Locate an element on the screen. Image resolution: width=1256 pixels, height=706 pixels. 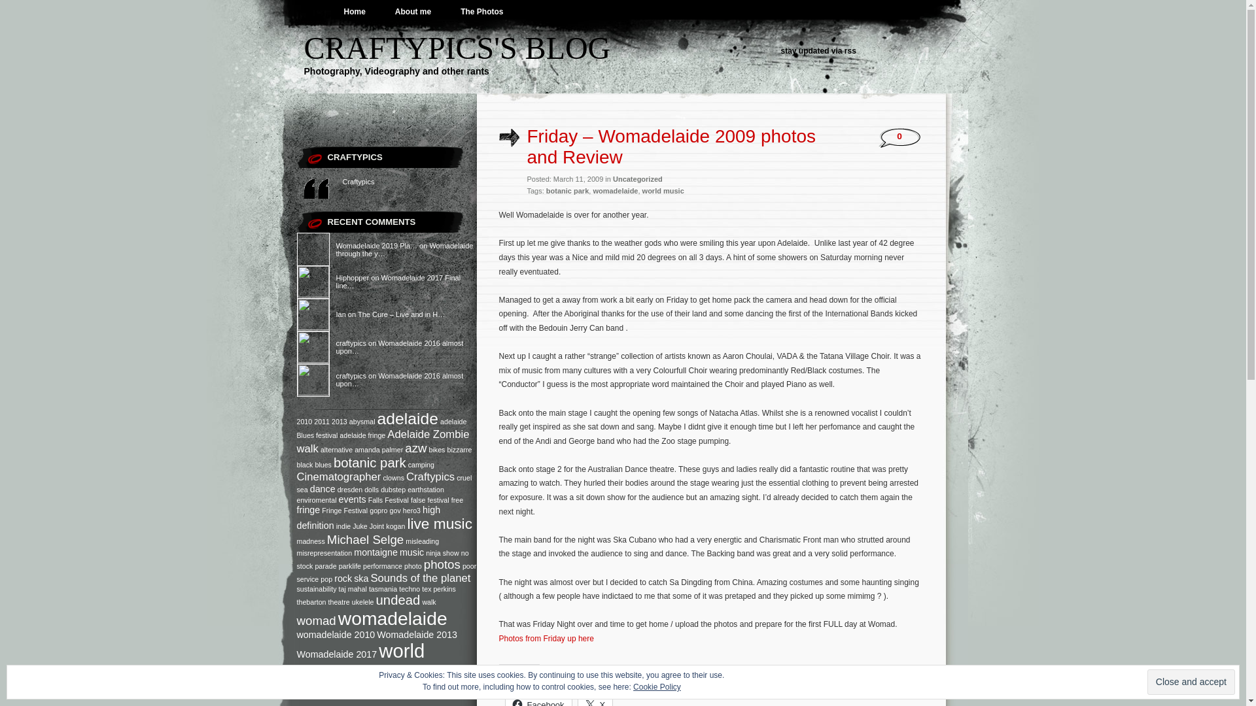
gopro is located at coordinates (378, 511).